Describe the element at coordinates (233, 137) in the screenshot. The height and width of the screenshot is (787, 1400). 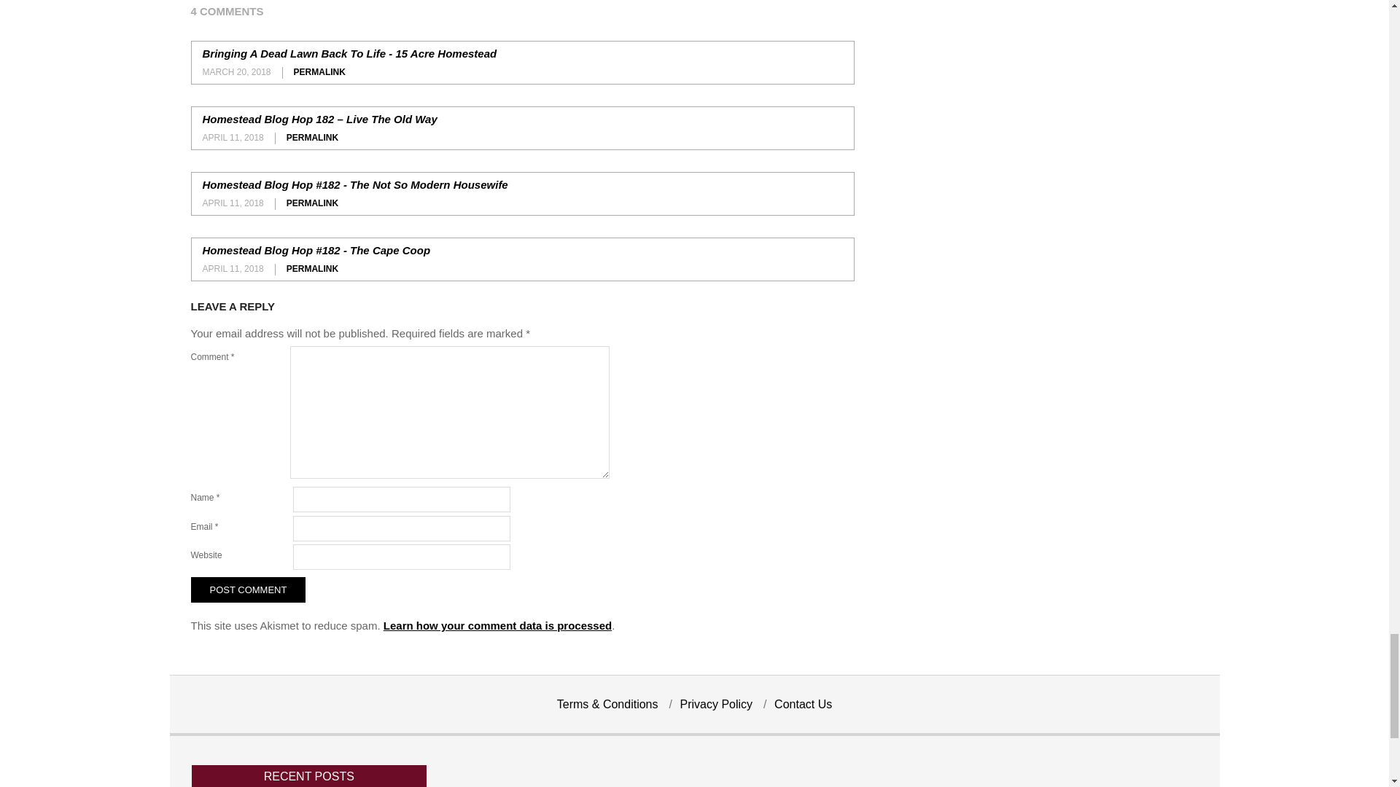
I see `Wednesday, April 11, 2018, 5:05 am` at that location.